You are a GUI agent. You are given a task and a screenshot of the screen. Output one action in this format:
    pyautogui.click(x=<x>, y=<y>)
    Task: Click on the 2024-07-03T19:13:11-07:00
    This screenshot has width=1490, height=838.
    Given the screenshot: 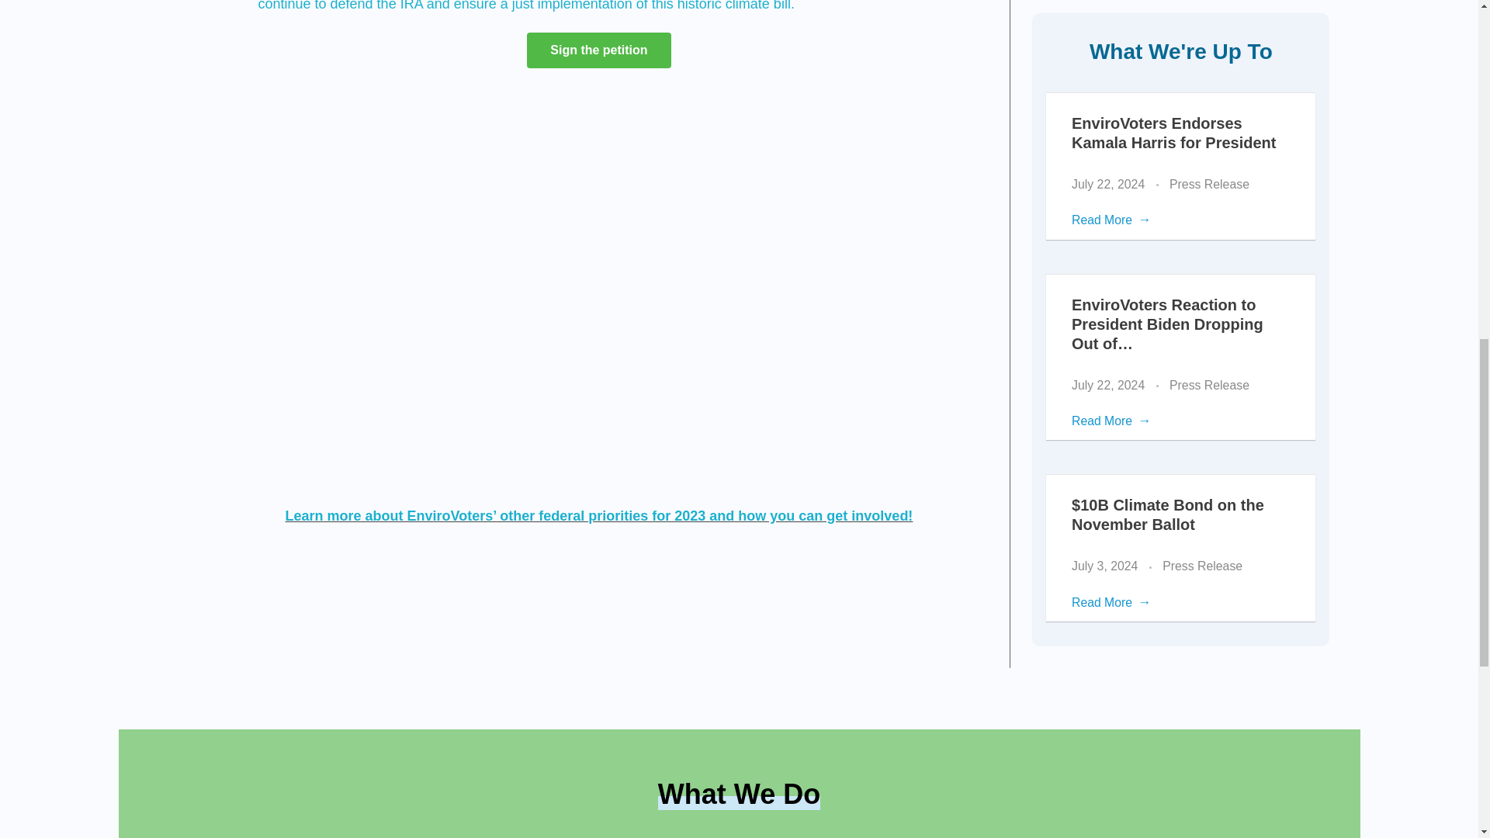 What is the action you would take?
    pyautogui.click(x=1104, y=566)
    